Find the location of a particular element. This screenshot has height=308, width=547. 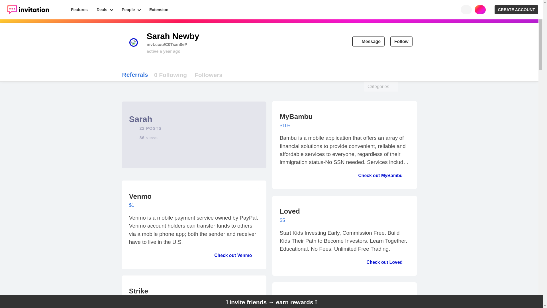

Message is located at coordinates (368, 42).